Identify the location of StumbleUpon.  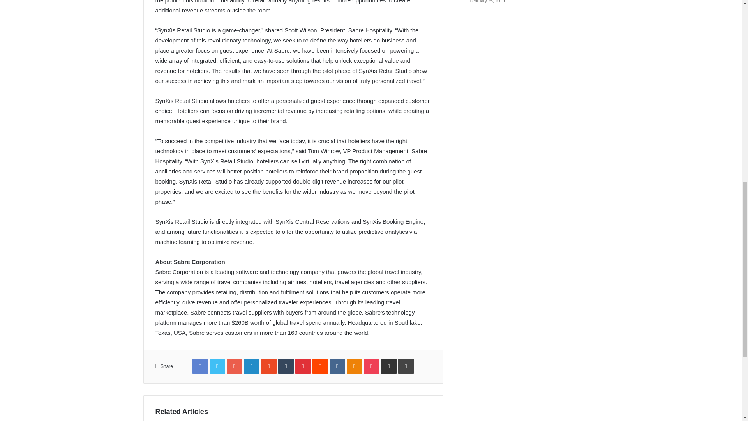
(269, 366).